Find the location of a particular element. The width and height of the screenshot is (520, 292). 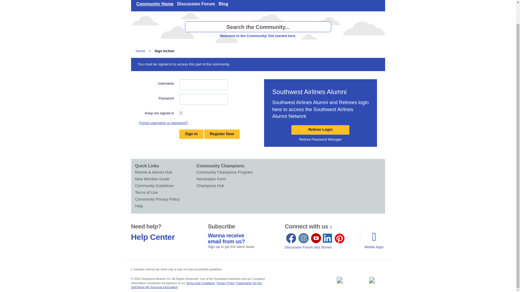

Terms of Use is located at coordinates (165, 193).